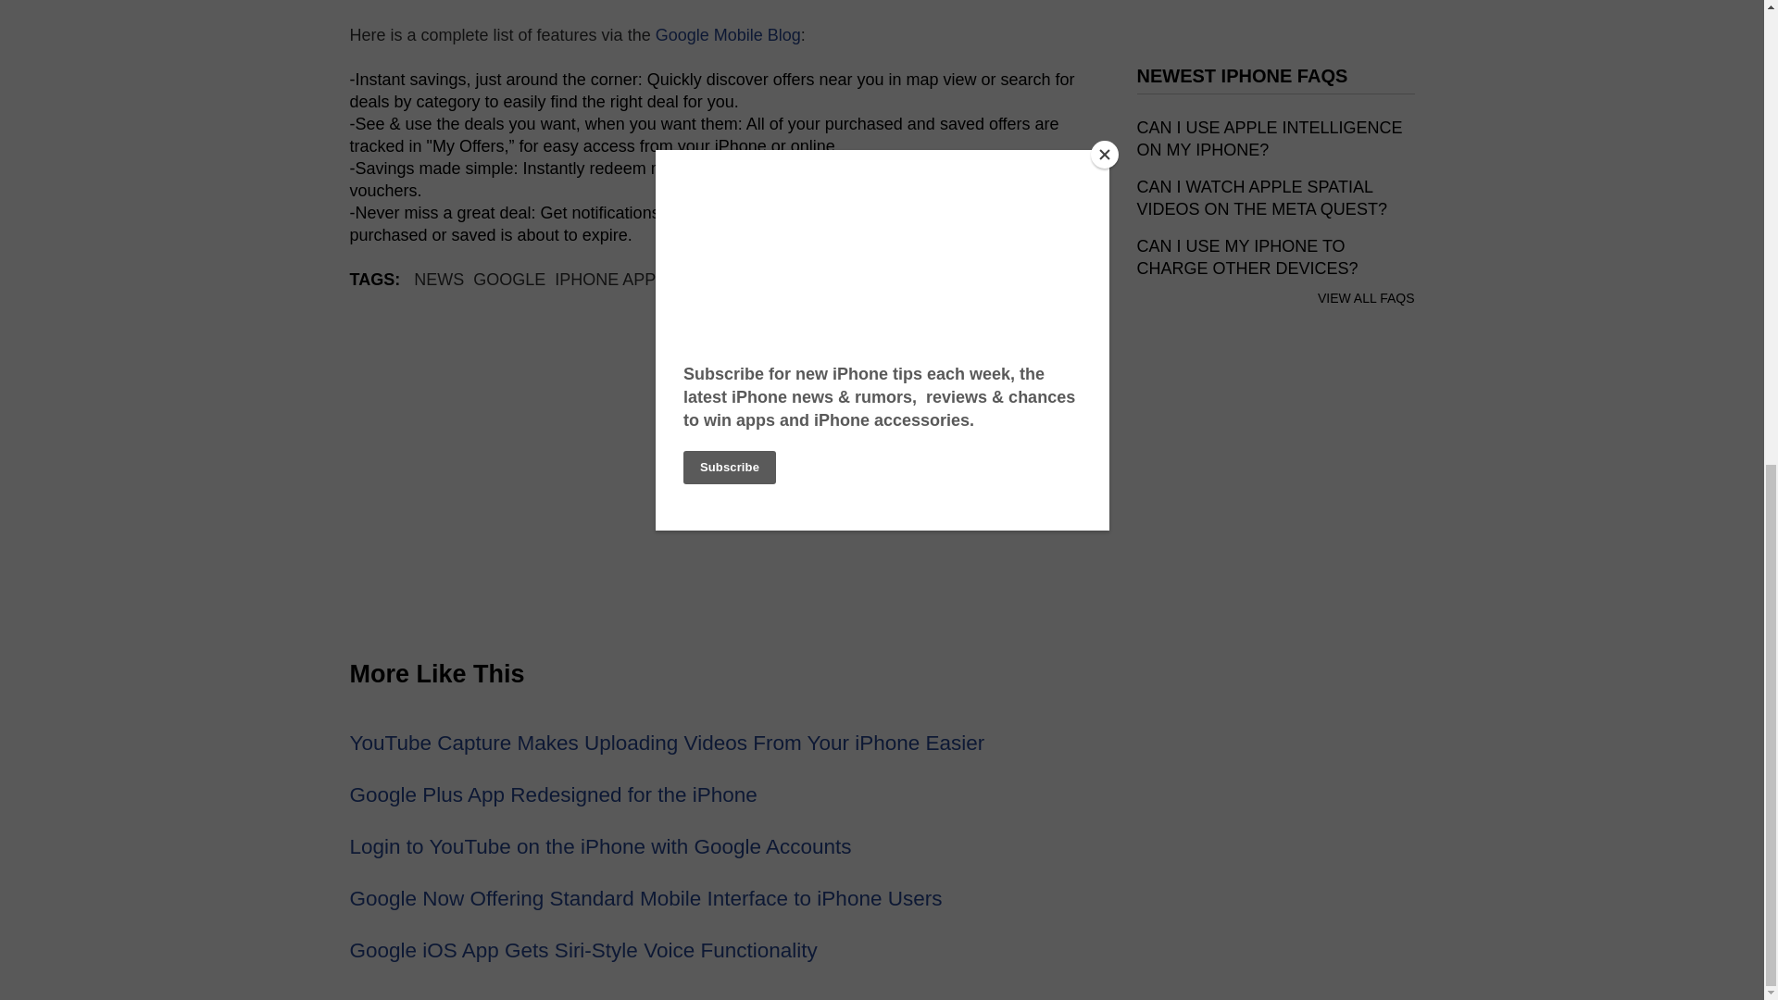  Describe the element at coordinates (1261, 198) in the screenshot. I see `CAN I WATCH APPLE SPATIAL VIDEOS ON THE META QUEST?` at that location.